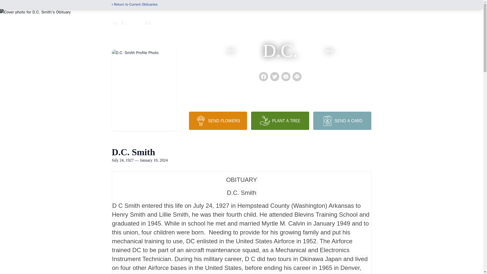 Image resolution: width=487 pixels, height=274 pixels. I want to click on SEND FLOWERS, so click(218, 121).